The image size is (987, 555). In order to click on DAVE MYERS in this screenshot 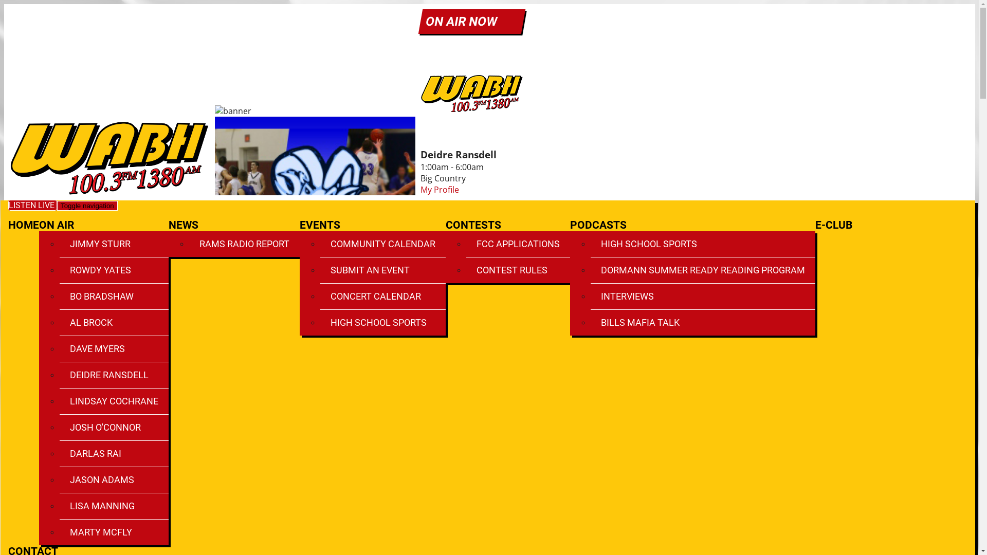, I will do `click(114, 349)`.